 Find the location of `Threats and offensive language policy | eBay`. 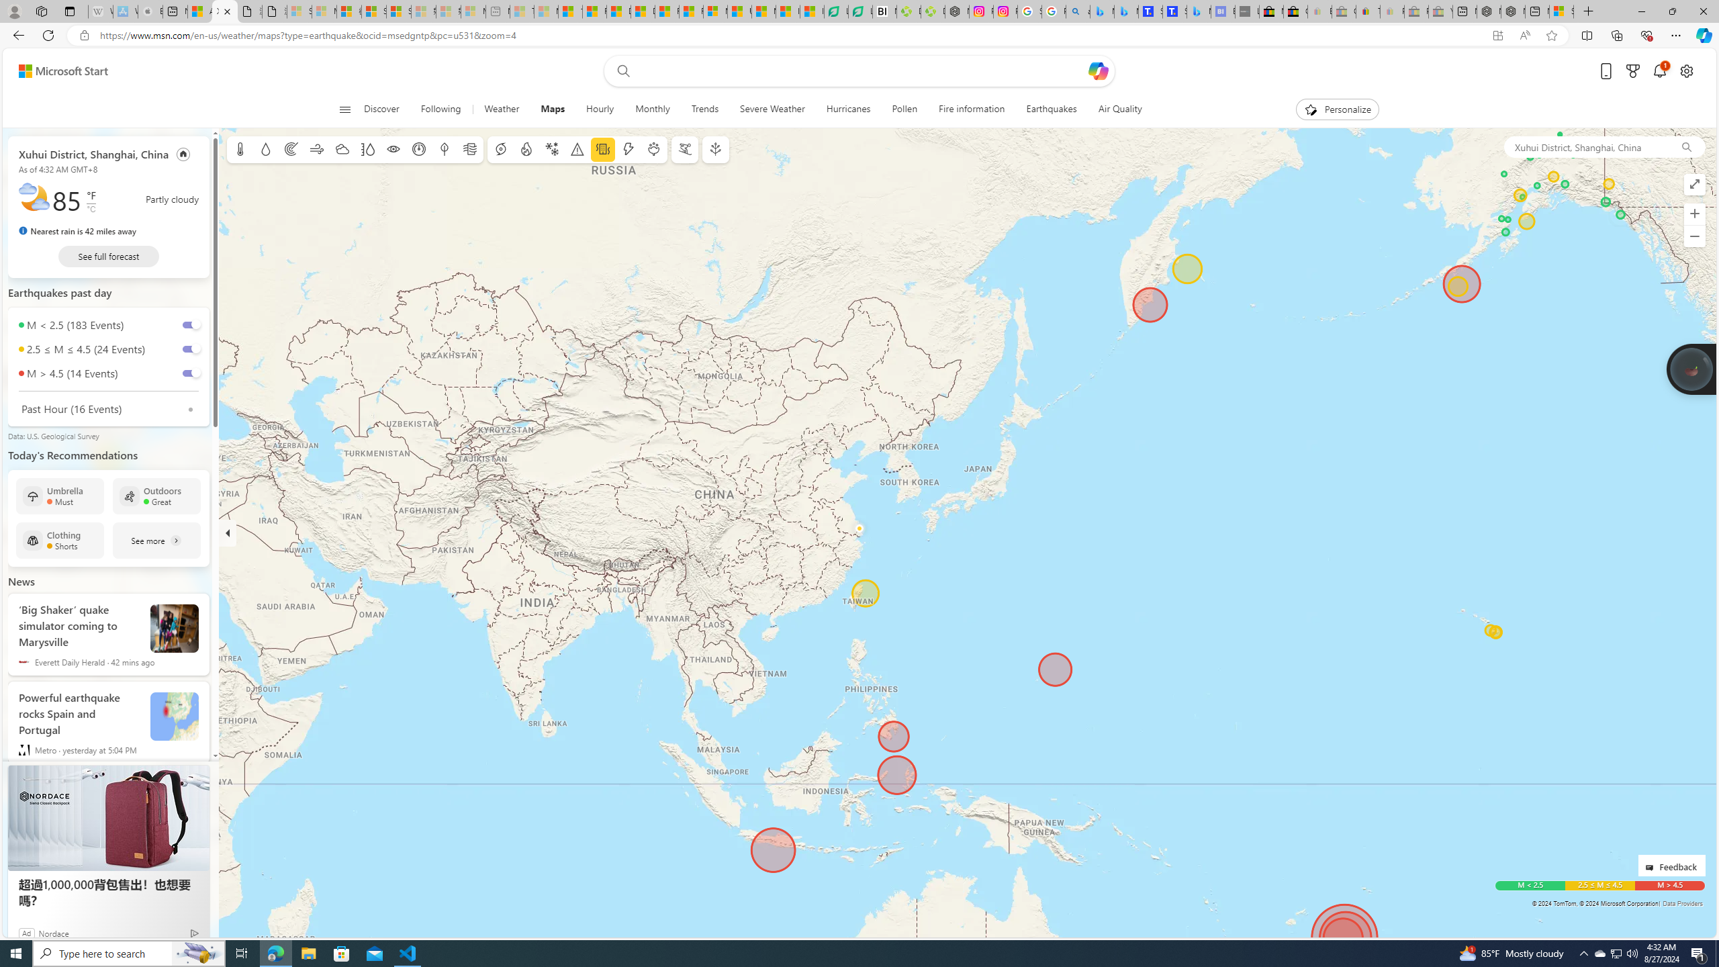

Threats and offensive language policy | eBay is located at coordinates (1368, 11).